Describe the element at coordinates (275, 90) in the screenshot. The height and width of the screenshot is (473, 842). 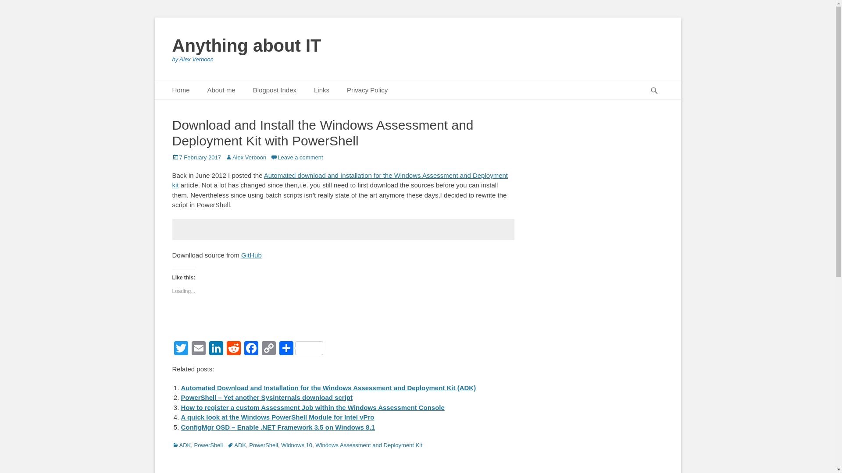
I see `Blogpost Index` at that location.